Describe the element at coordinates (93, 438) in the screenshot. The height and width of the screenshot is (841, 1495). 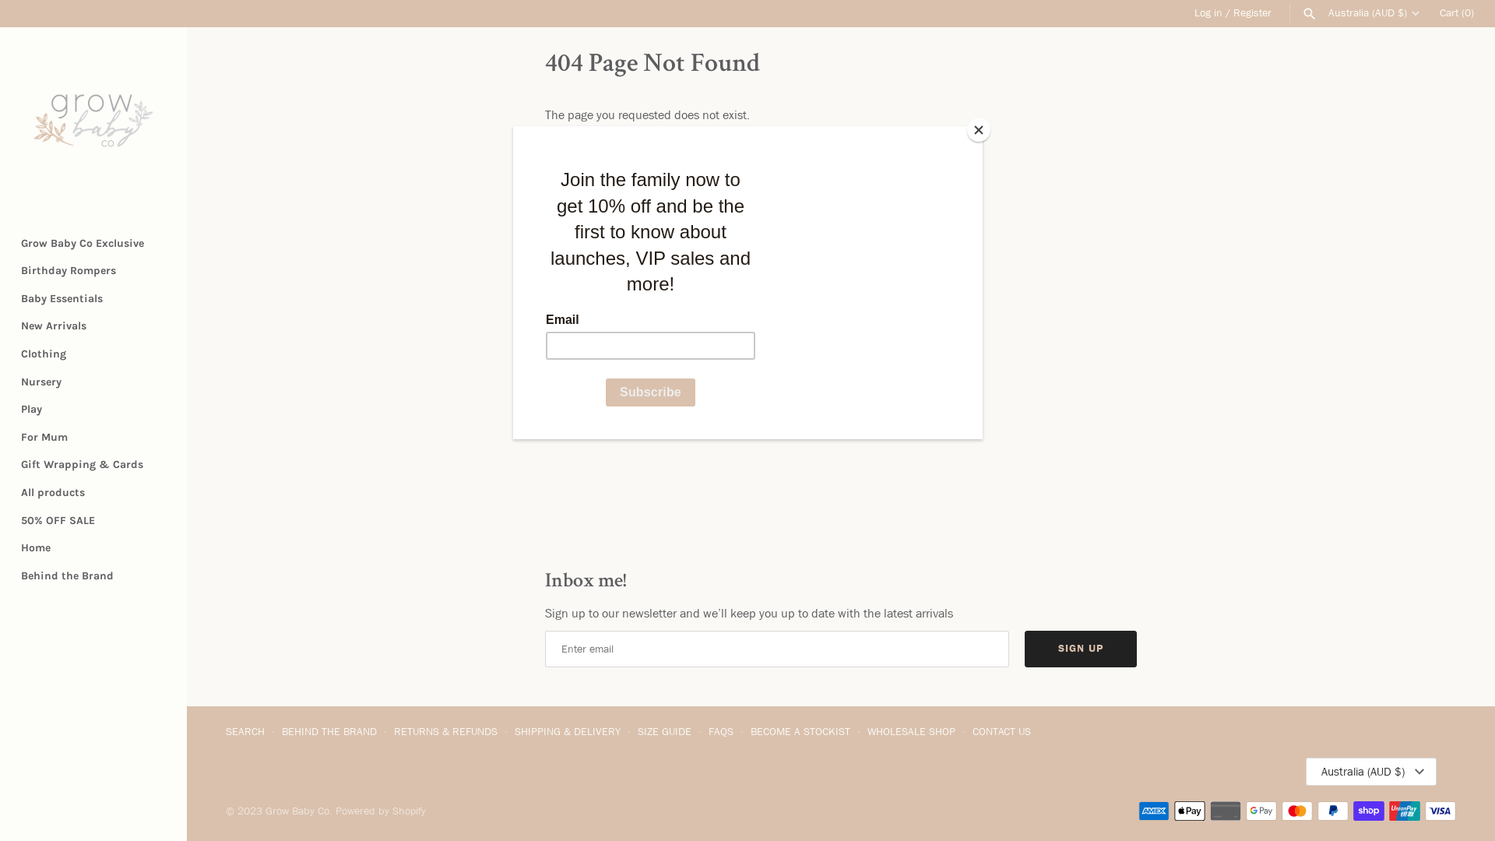
I see `For Mum` at that location.